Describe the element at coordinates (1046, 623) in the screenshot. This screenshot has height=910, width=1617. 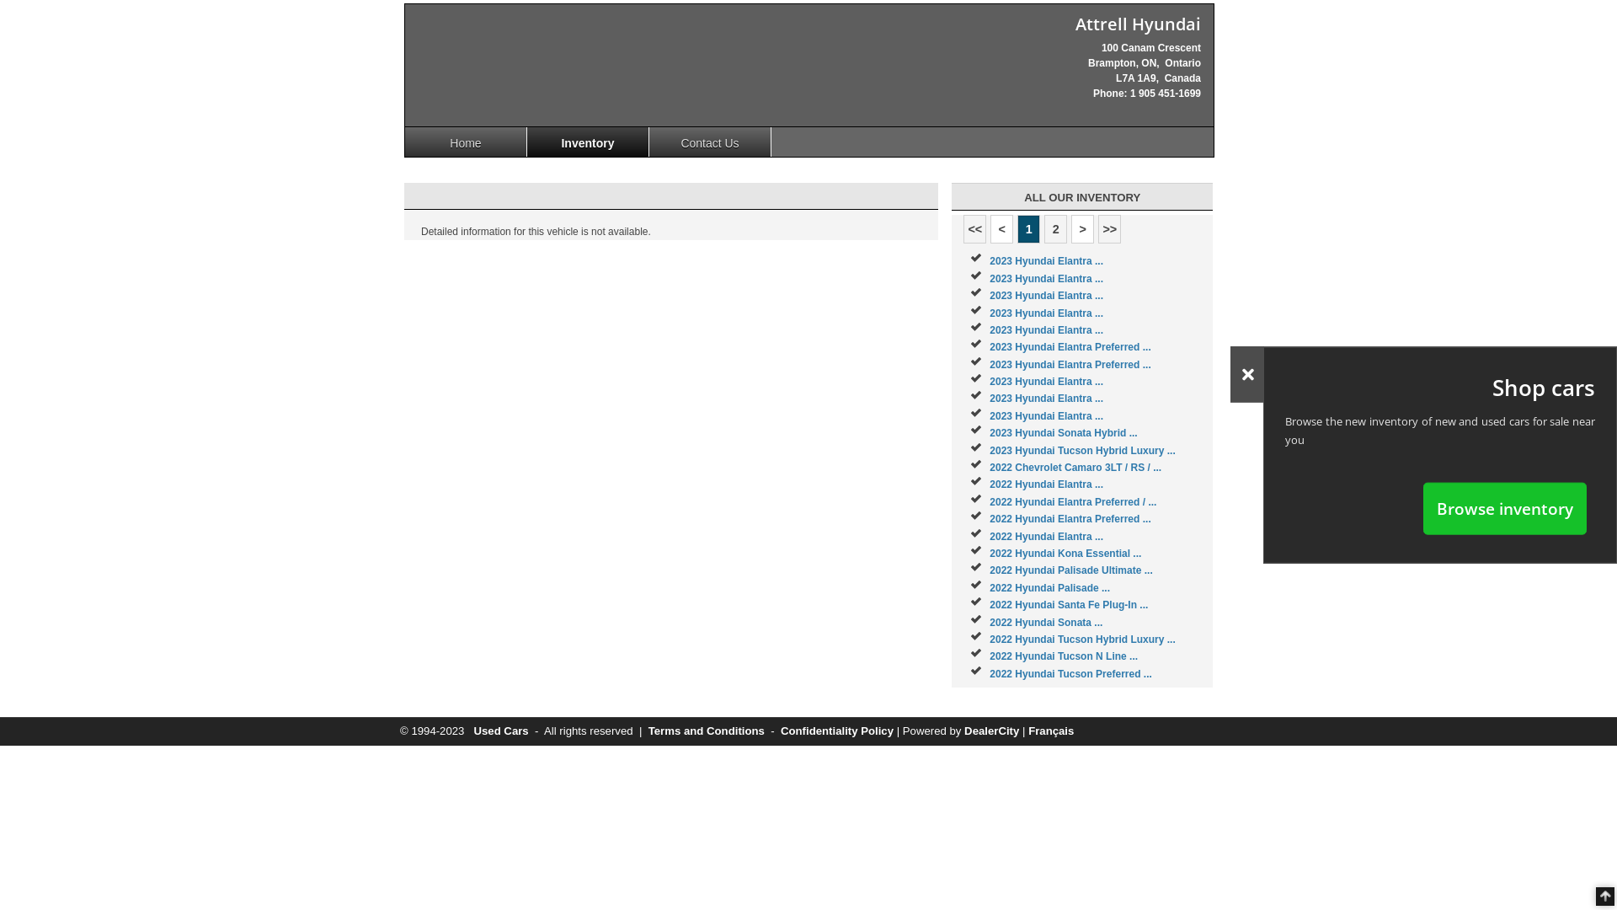
I see `2022 Hyundai Sonata ...` at that location.